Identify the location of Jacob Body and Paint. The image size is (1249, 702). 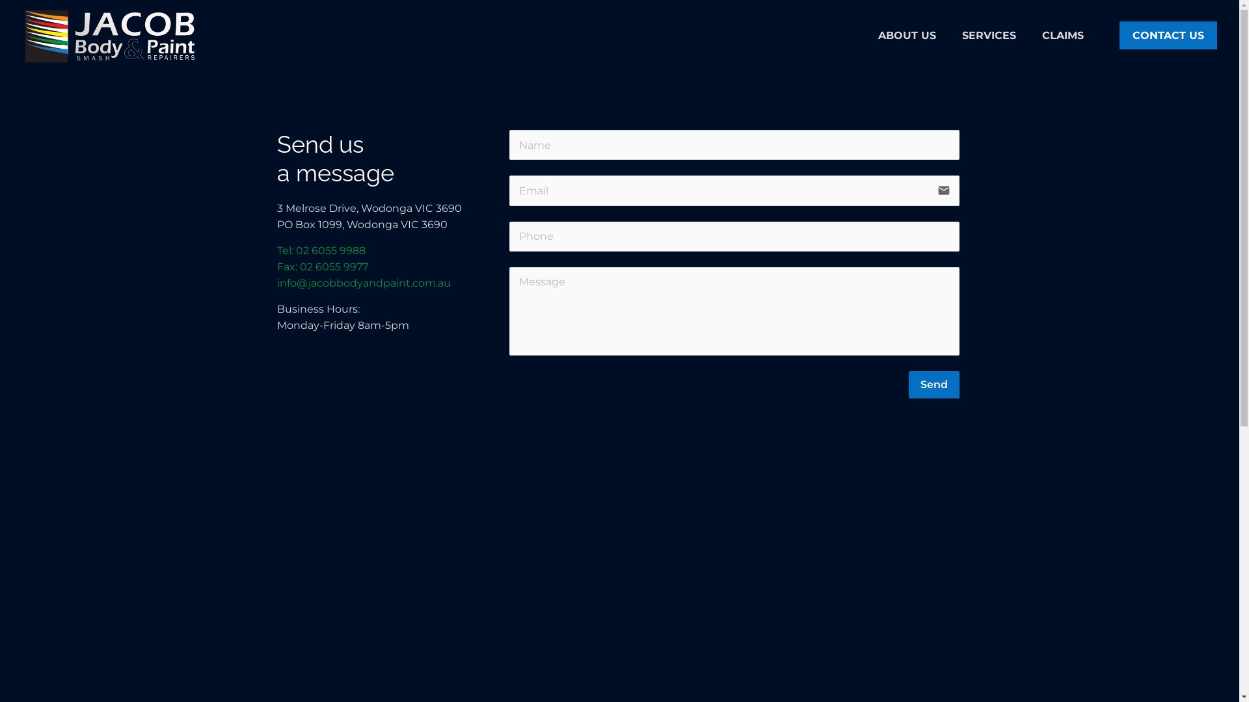
(111, 36).